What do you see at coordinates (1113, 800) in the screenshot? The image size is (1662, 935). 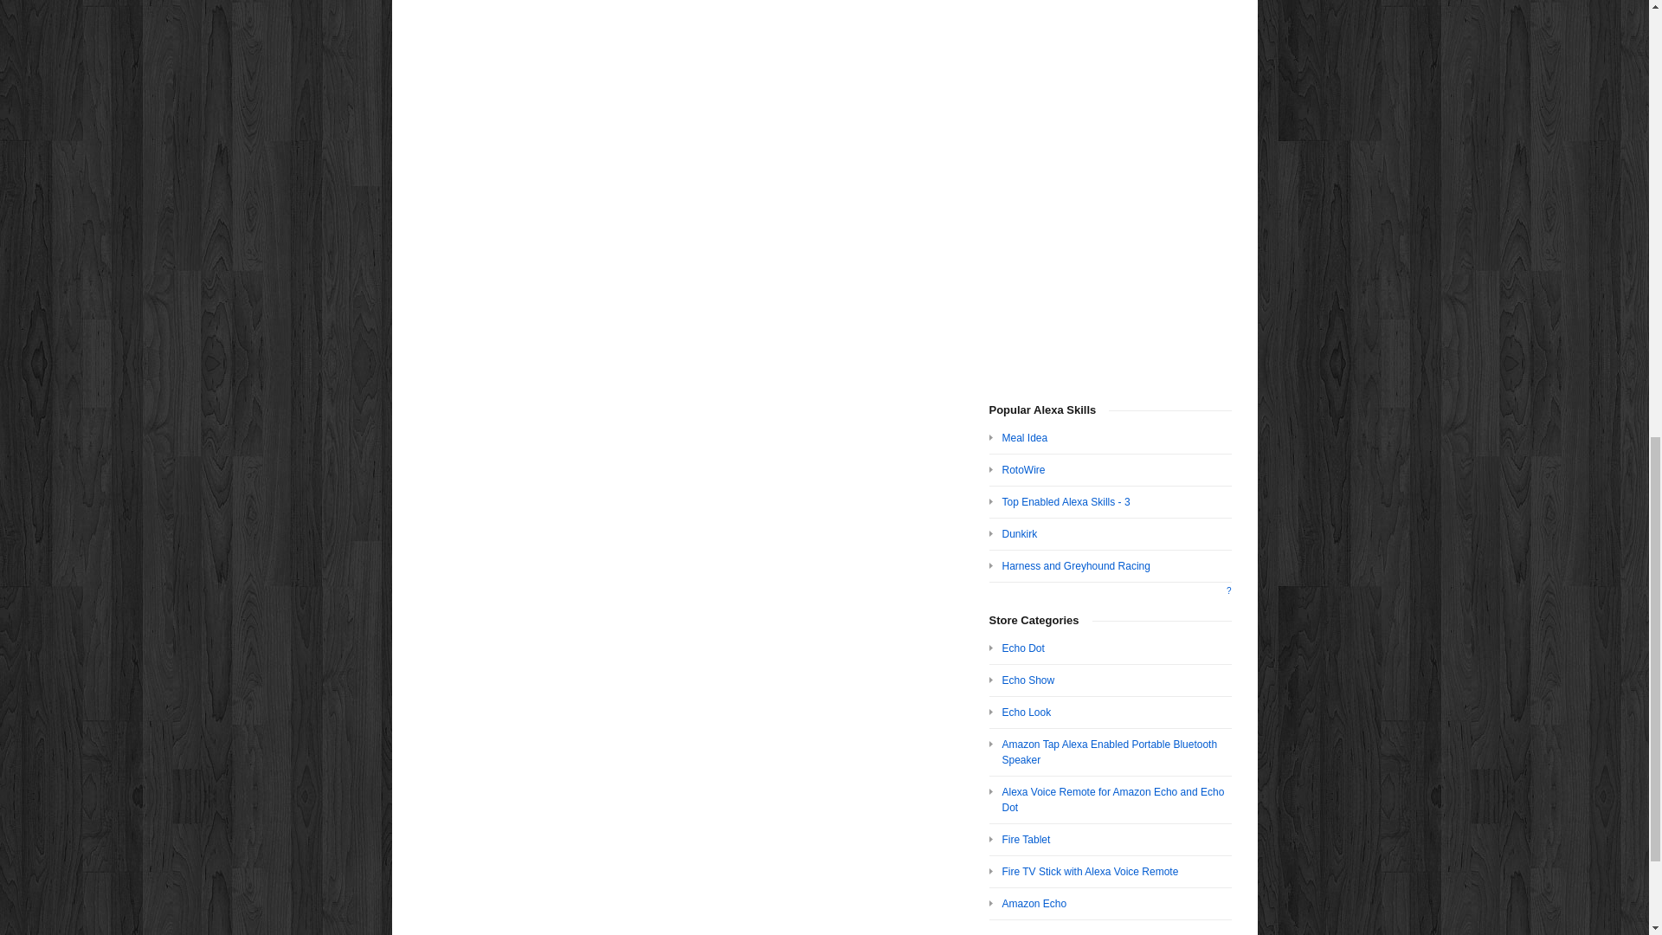 I see `Alexa Voice Remote for Amazon Echo and Echo Dot` at bounding box center [1113, 800].